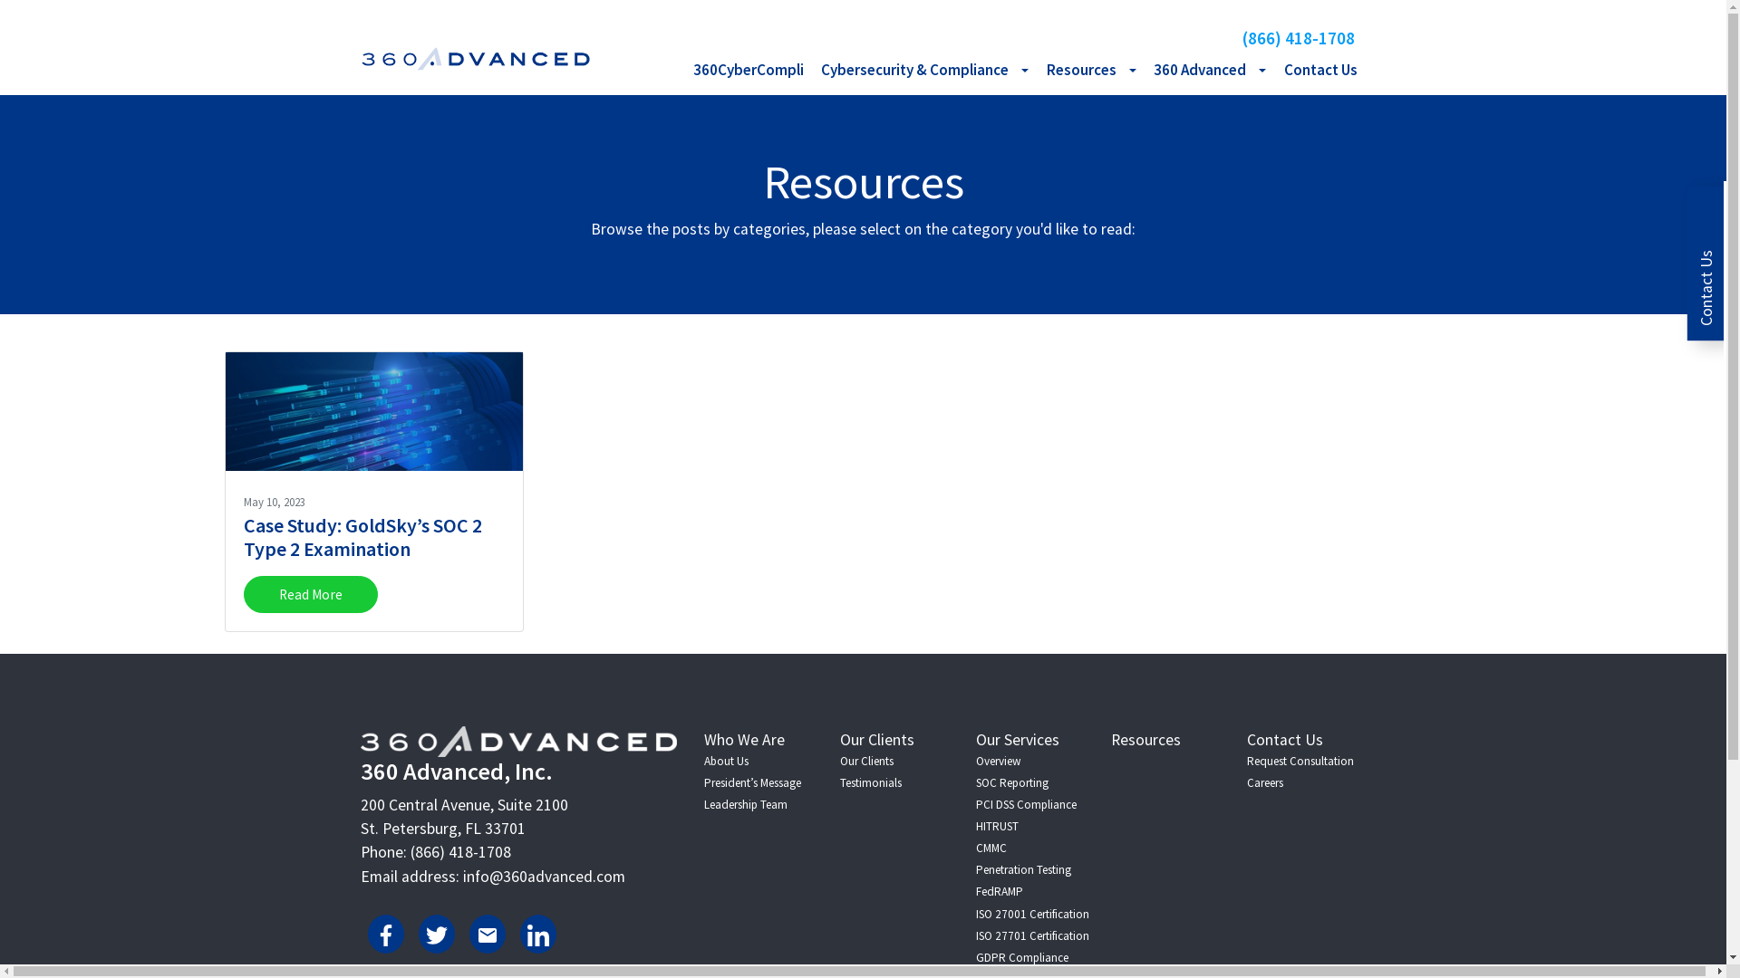 Image resolution: width=1740 pixels, height=978 pixels. Describe the element at coordinates (870, 782) in the screenshot. I see `Testimonials` at that location.